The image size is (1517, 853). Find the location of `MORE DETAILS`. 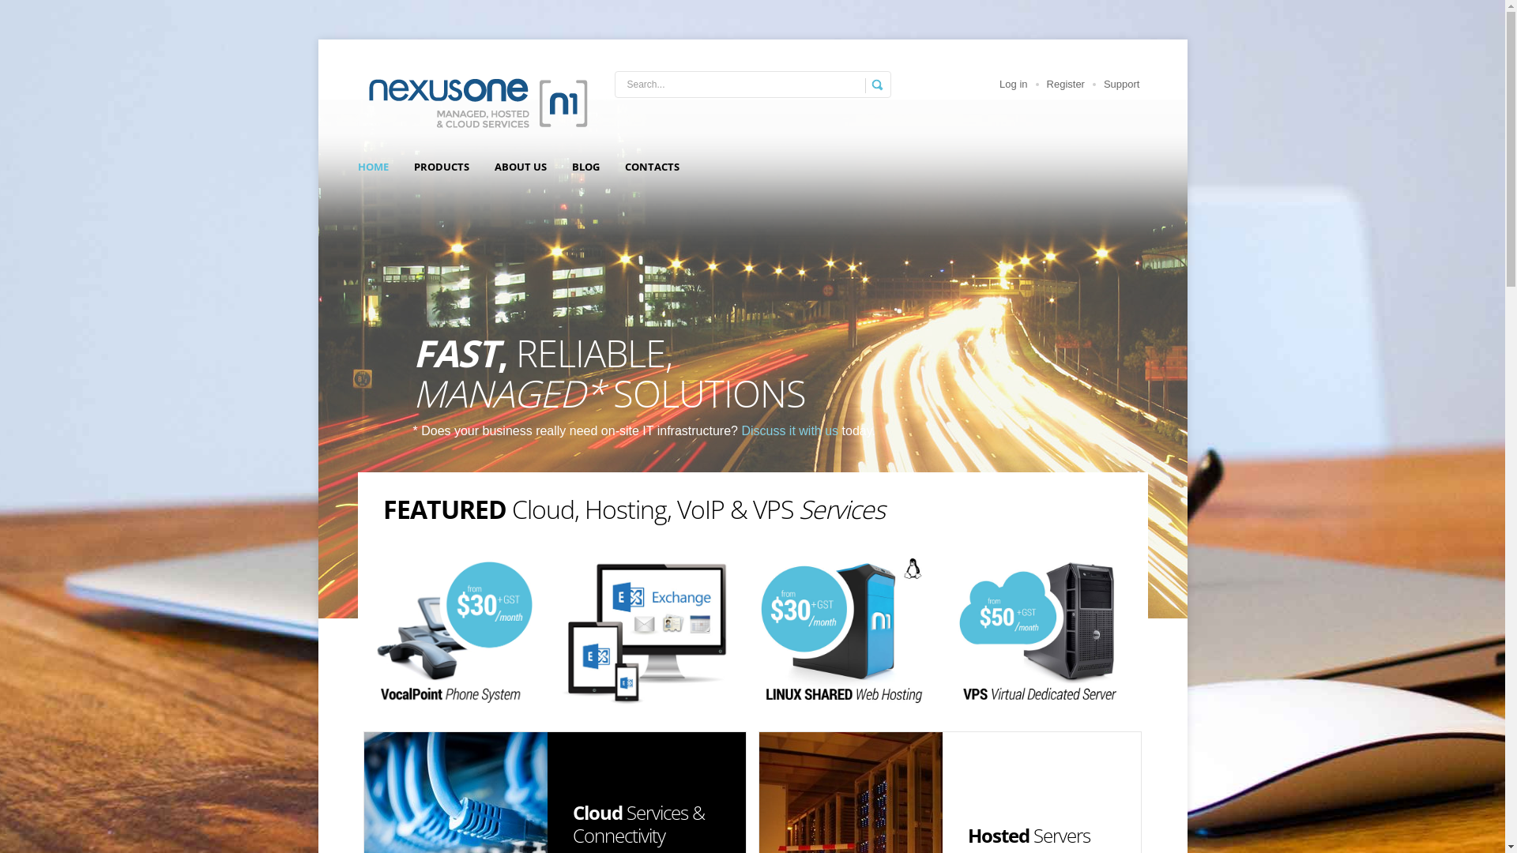

MORE DETAILS is located at coordinates (612, 596).